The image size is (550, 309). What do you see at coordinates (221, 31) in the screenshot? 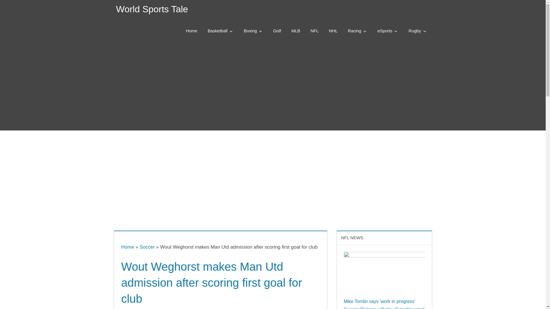
I see `Basketball` at bounding box center [221, 31].